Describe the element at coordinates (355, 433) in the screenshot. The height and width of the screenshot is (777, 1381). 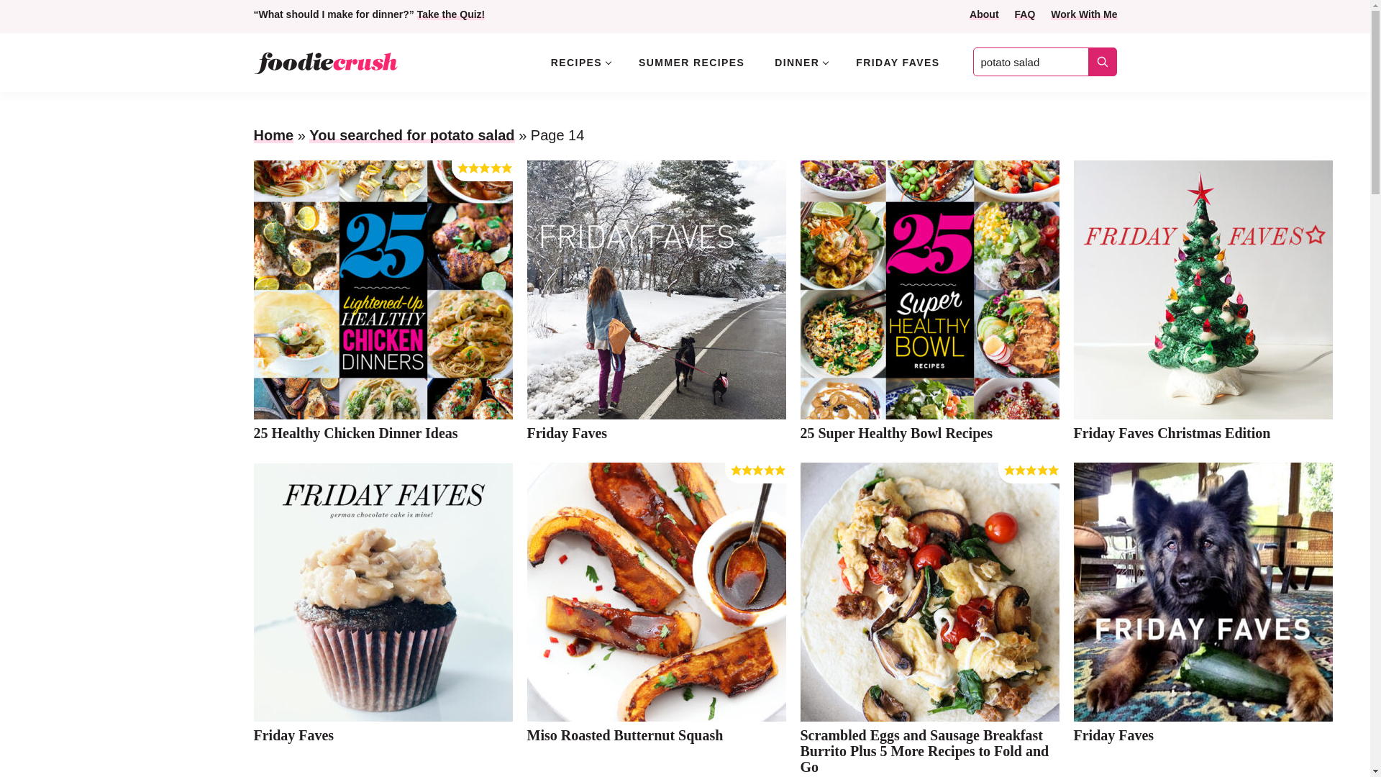
I see `25 Healthy Chicken Dinner Ideas` at that location.